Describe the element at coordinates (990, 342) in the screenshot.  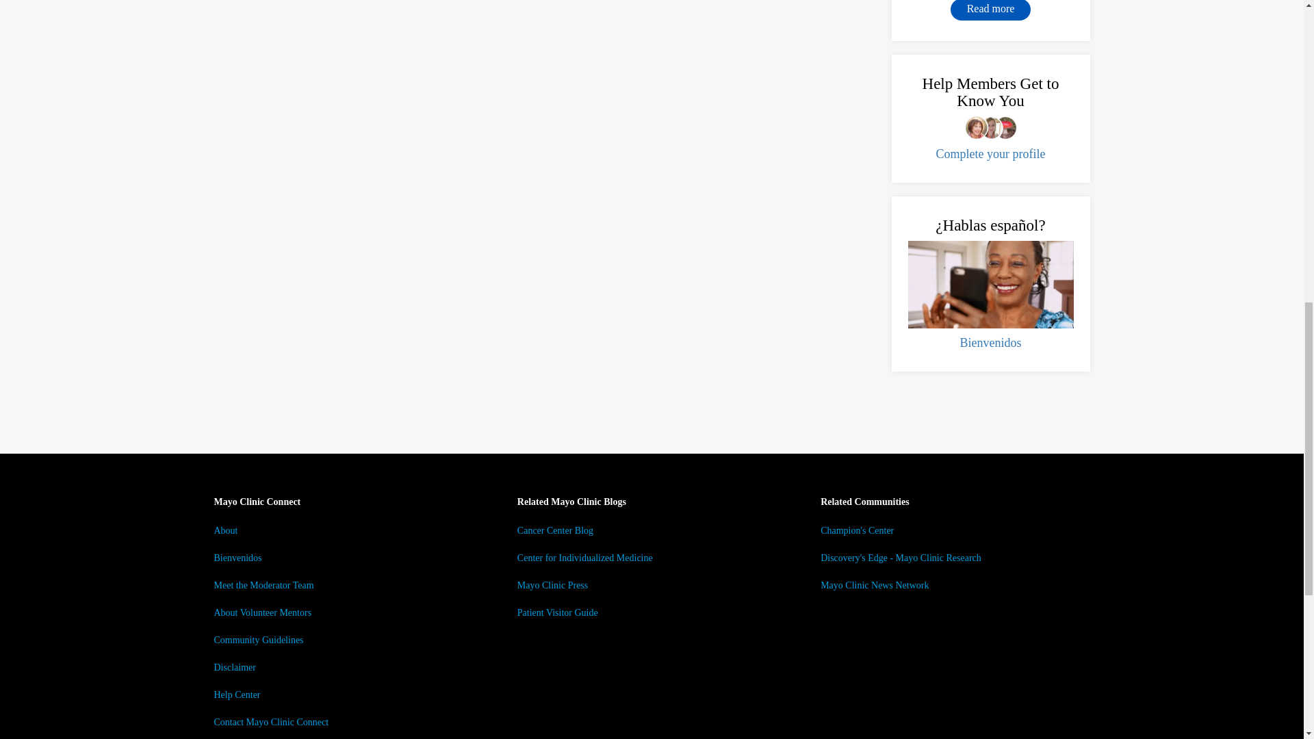
I see `Bienvenidos` at that location.